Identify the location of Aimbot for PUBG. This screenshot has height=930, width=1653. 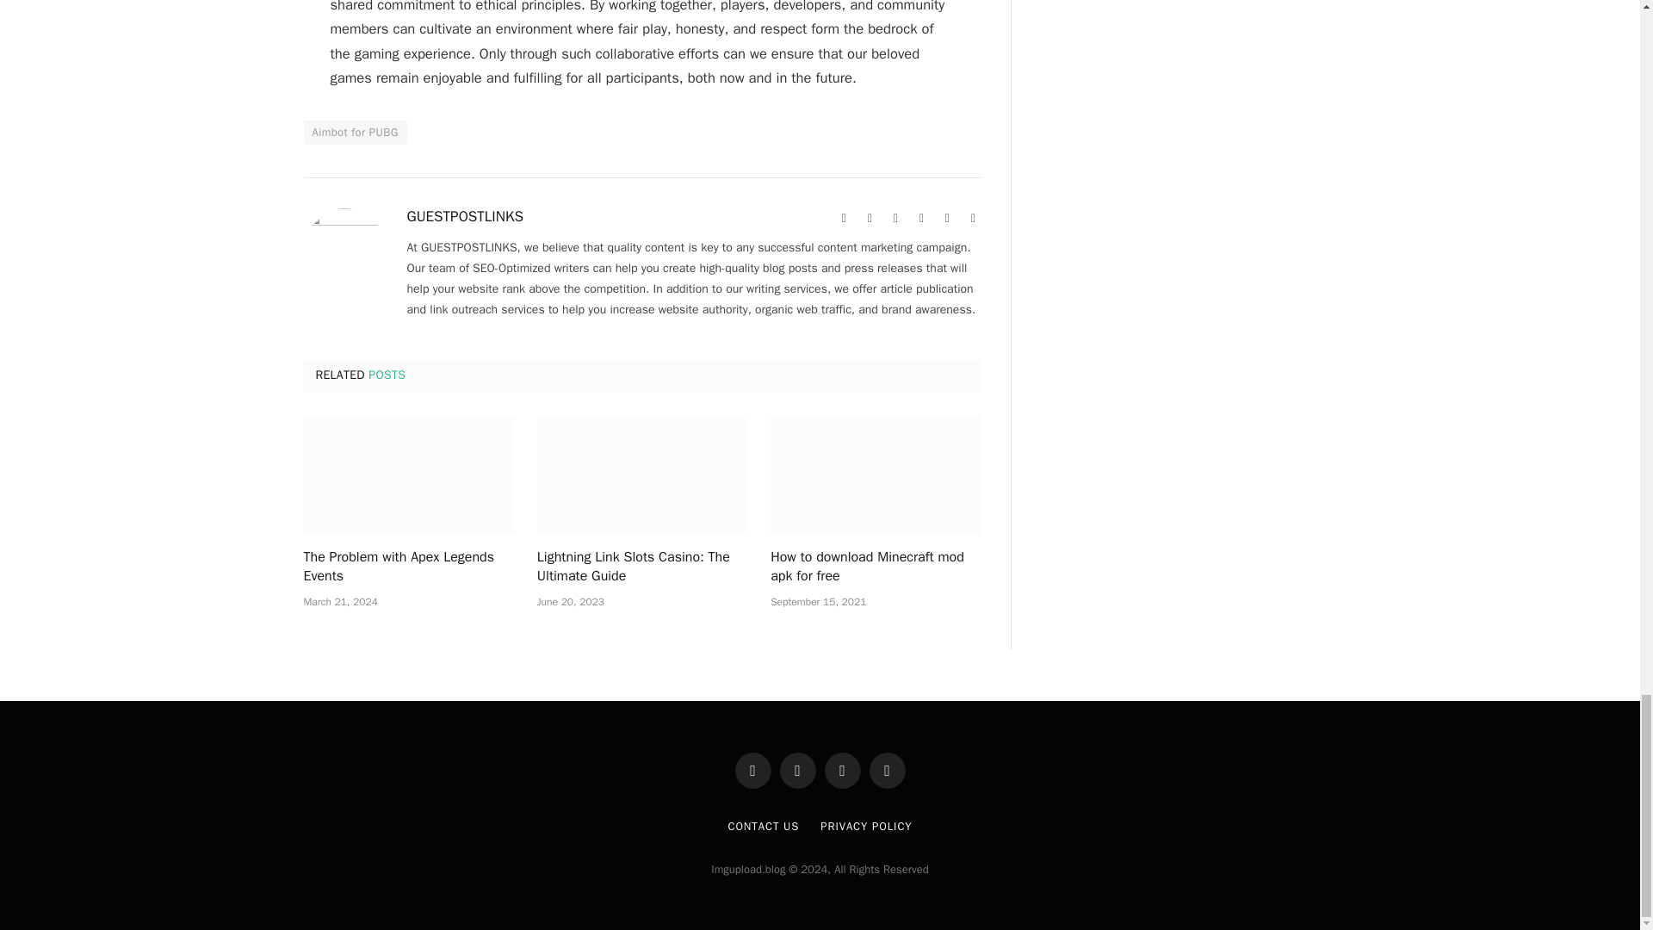
(355, 133).